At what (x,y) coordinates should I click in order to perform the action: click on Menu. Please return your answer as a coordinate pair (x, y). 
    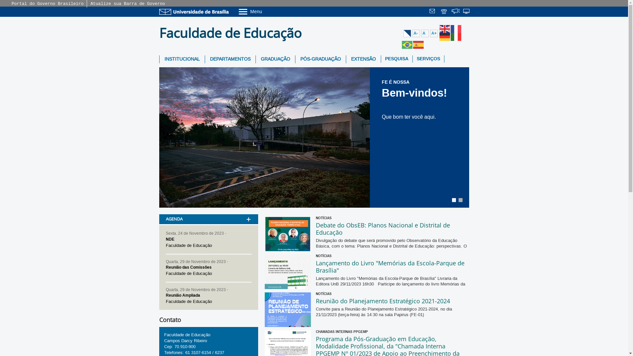
    Looking at the image, I should click on (267, 11).